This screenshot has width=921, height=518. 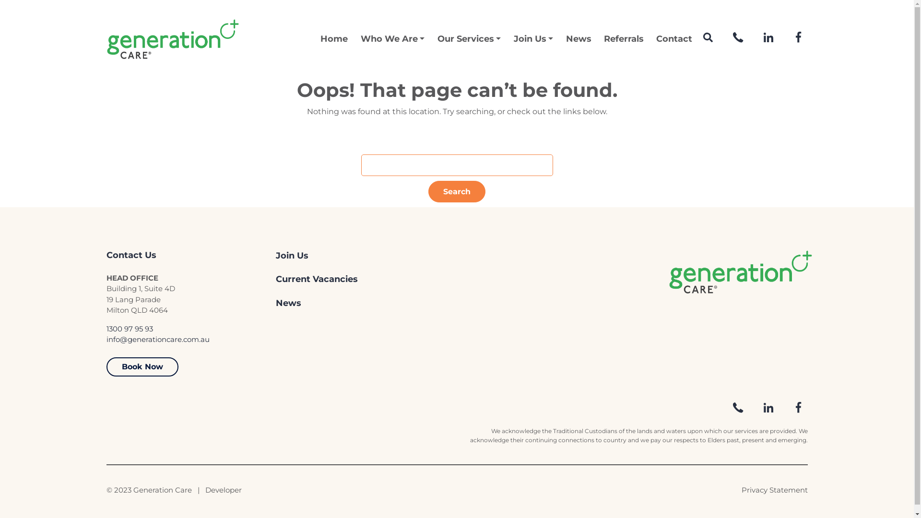 What do you see at coordinates (360, 256) in the screenshot?
I see `Join Us` at bounding box center [360, 256].